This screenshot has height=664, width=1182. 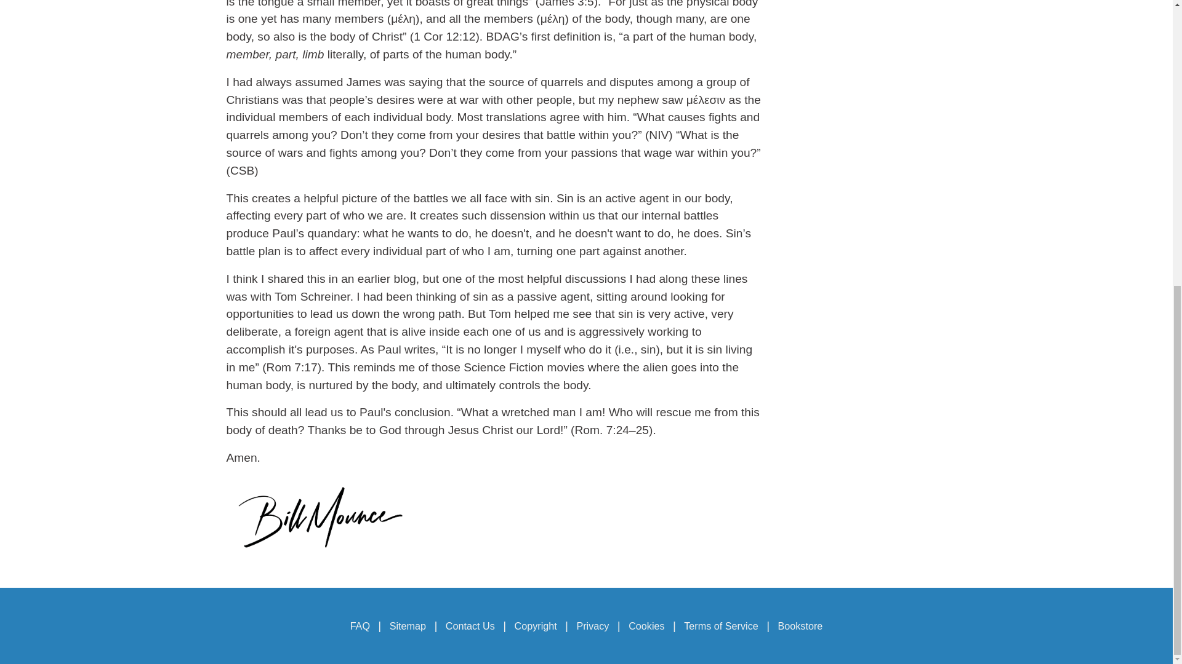 What do you see at coordinates (470, 626) in the screenshot?
I see `Contact Us` at bounding box center [470, 626].